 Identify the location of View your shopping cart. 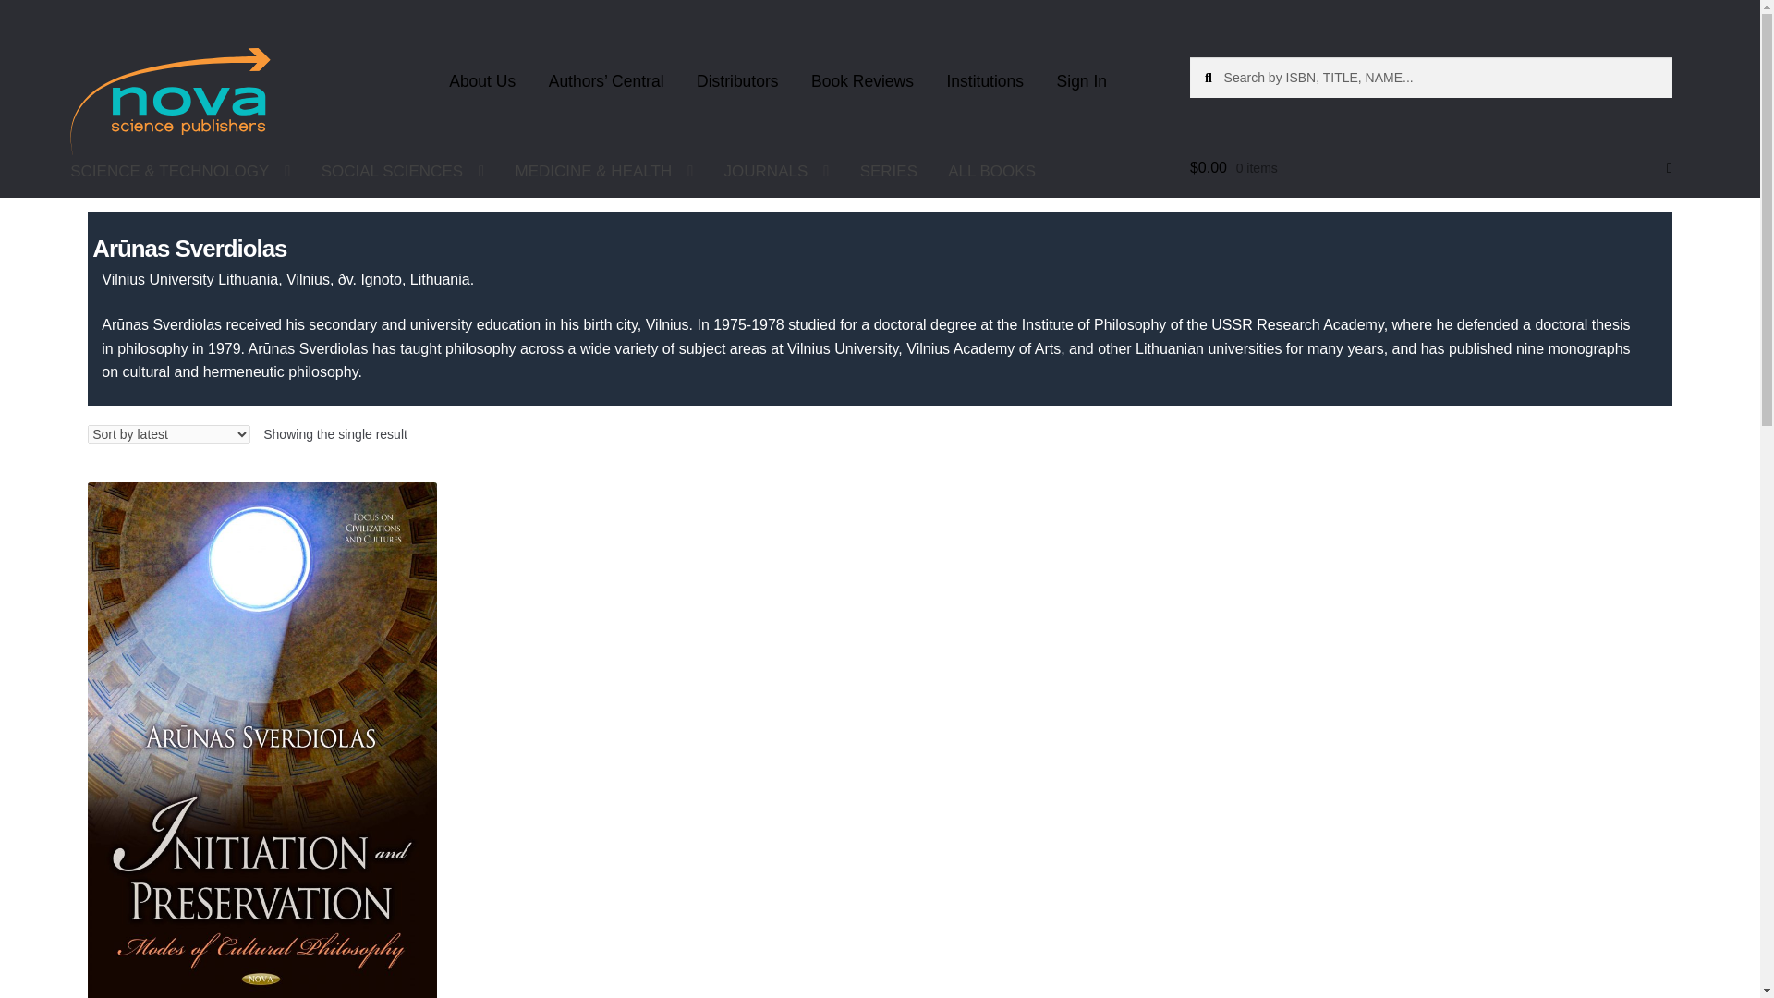
(1431, 168).